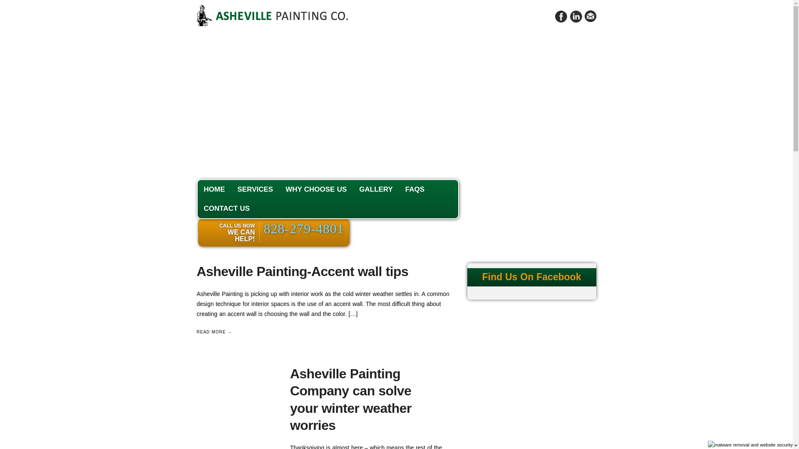 The height and width of the screenshot is (449, 799). What do you see at coordinates (214, 190) in the screenshot?
I see `HOME` at bounding box center [214, 190].